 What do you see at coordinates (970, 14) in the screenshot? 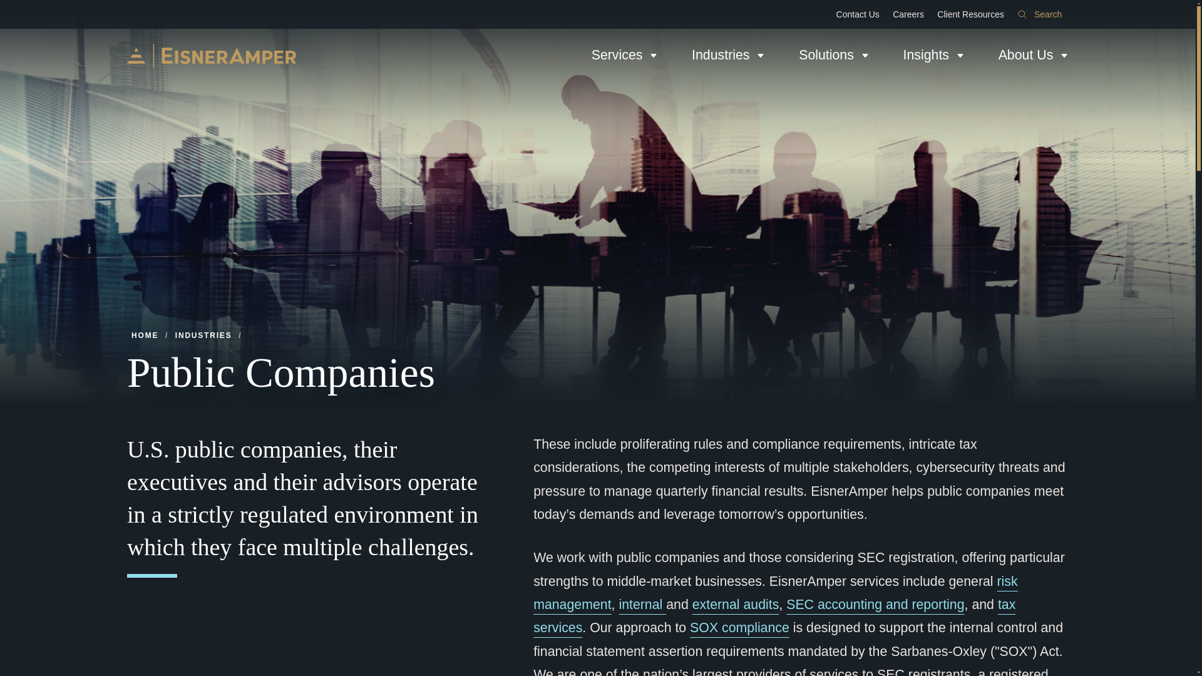
I see `Client Resources` at bounding box center [970, 14].